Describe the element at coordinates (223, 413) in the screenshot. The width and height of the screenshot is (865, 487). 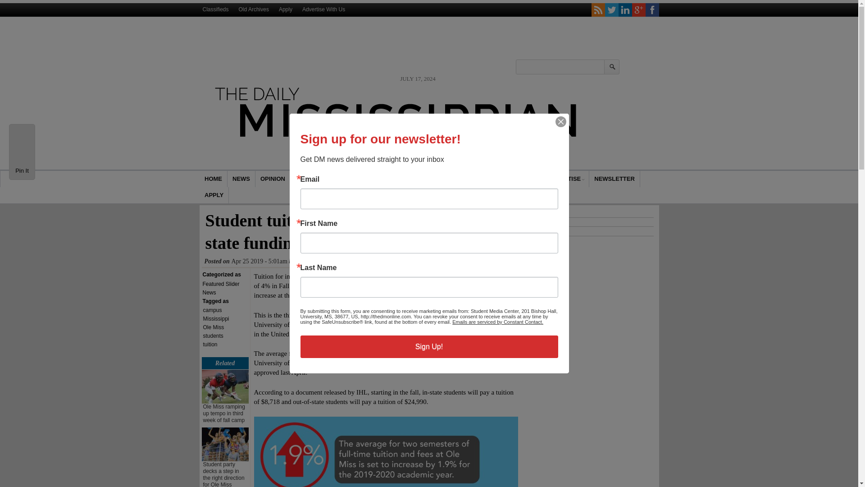
I see `Ole Miss ramping up tempo in third week of fall camp` at that location.